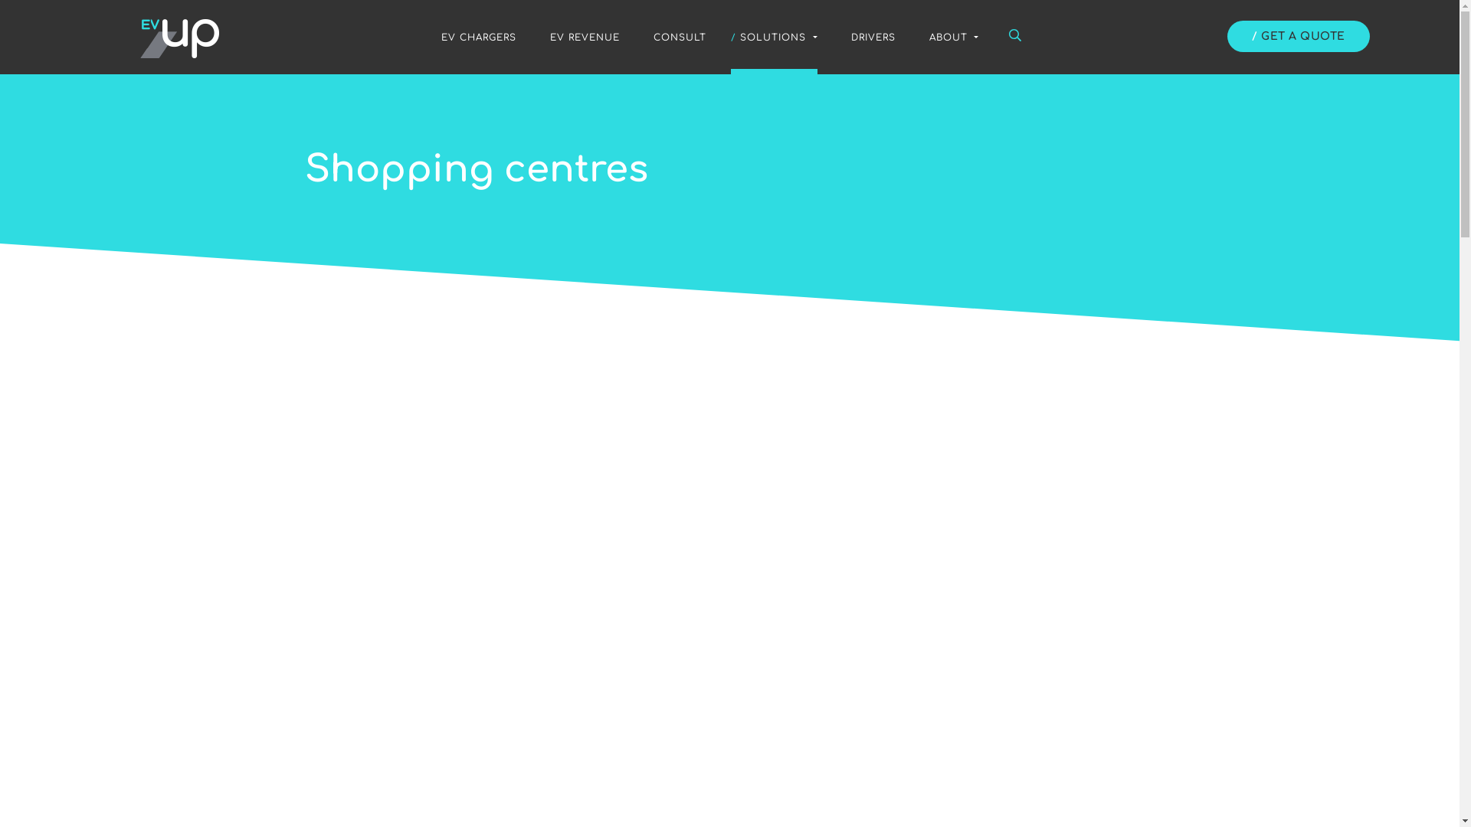 The height and width of the screenshot is (827, 1471). I want to click on / EV REVENUE, so click(581, 37).